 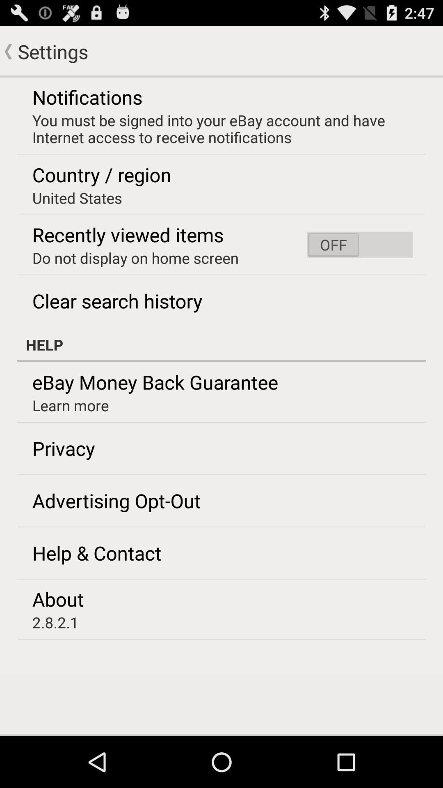 I want to click on launch item above the do not display item, so click(x=128, y=235).